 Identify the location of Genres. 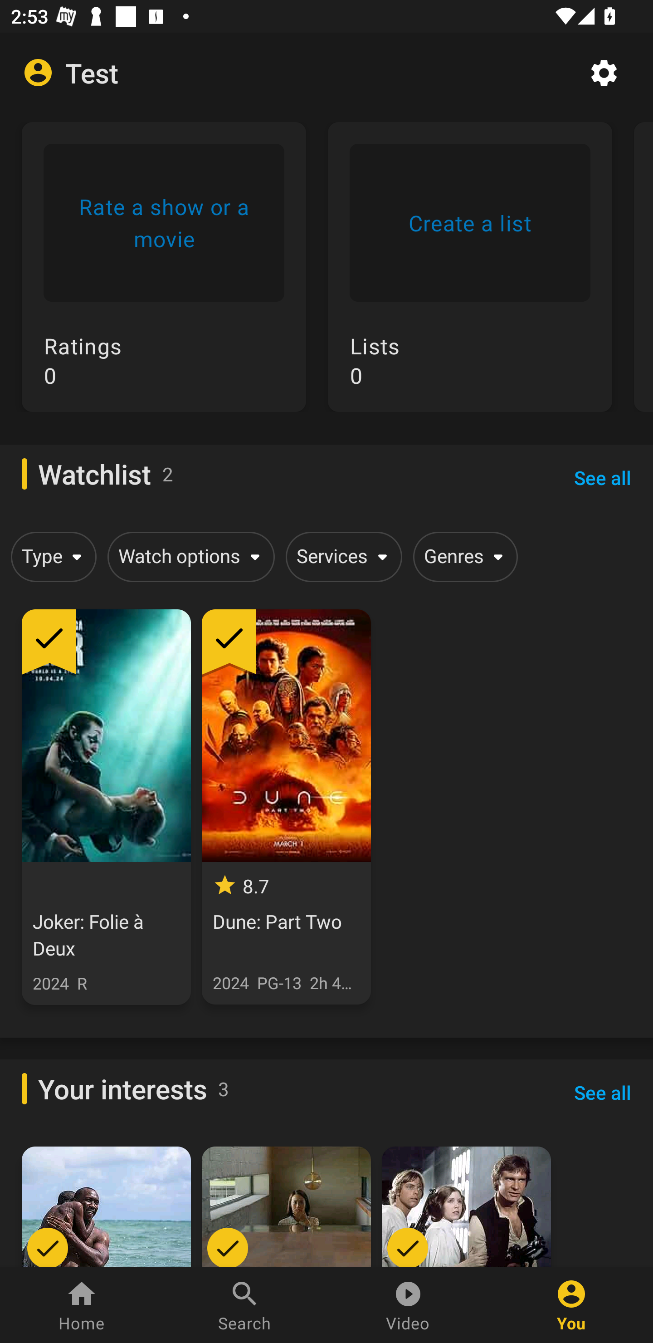
(463, 556).